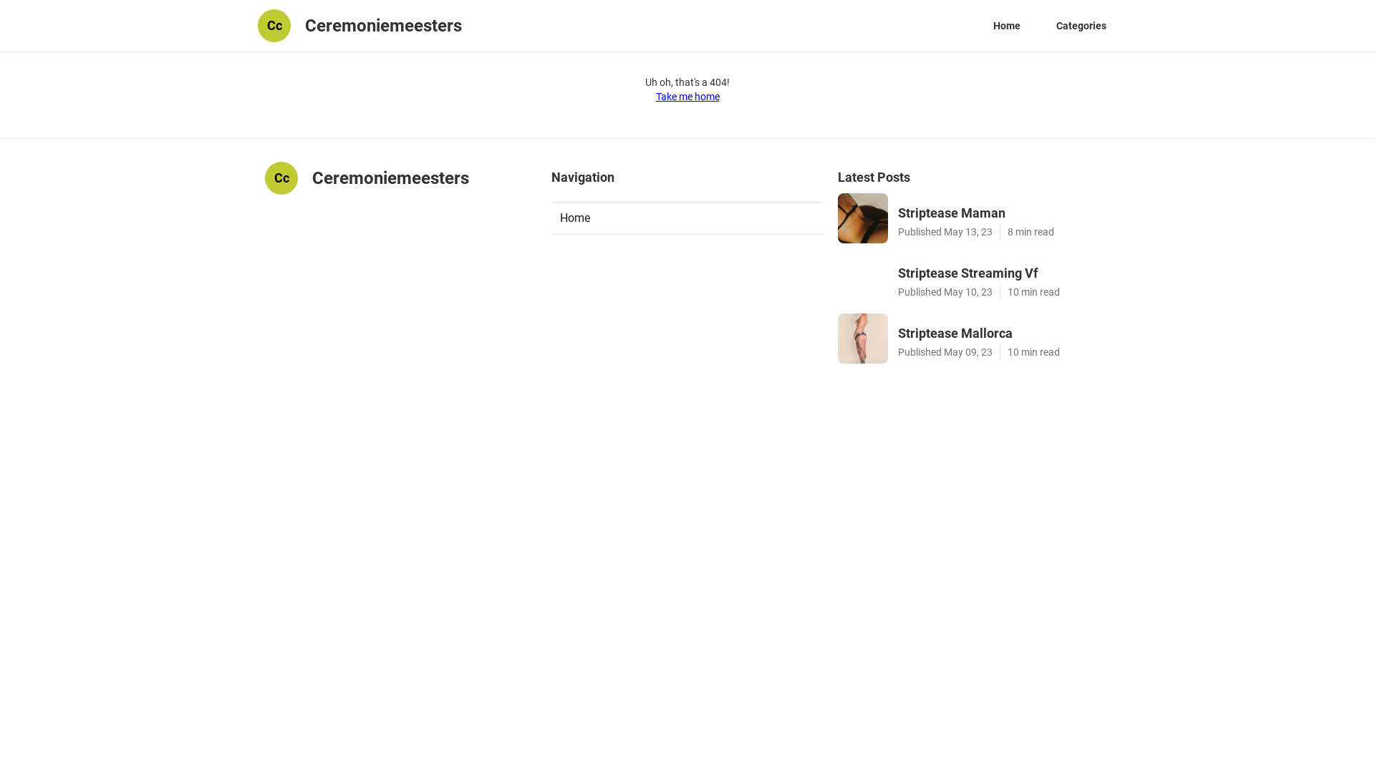  I want to click on Categories, so click(1081, 26).